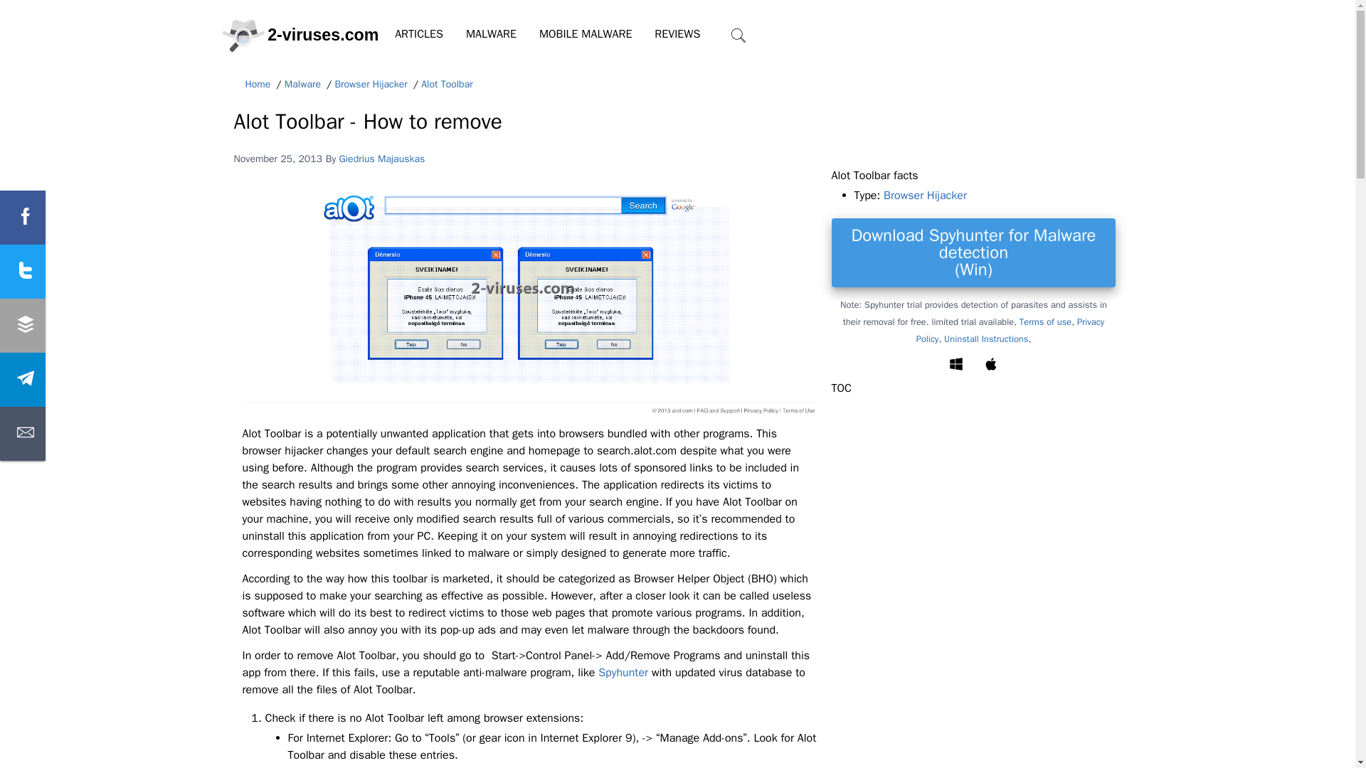 This screenshot has width=1366, height=768. Describe the element at coordinates (925, 195) in the screenshot. I see `Browser Hijacker` at that location.